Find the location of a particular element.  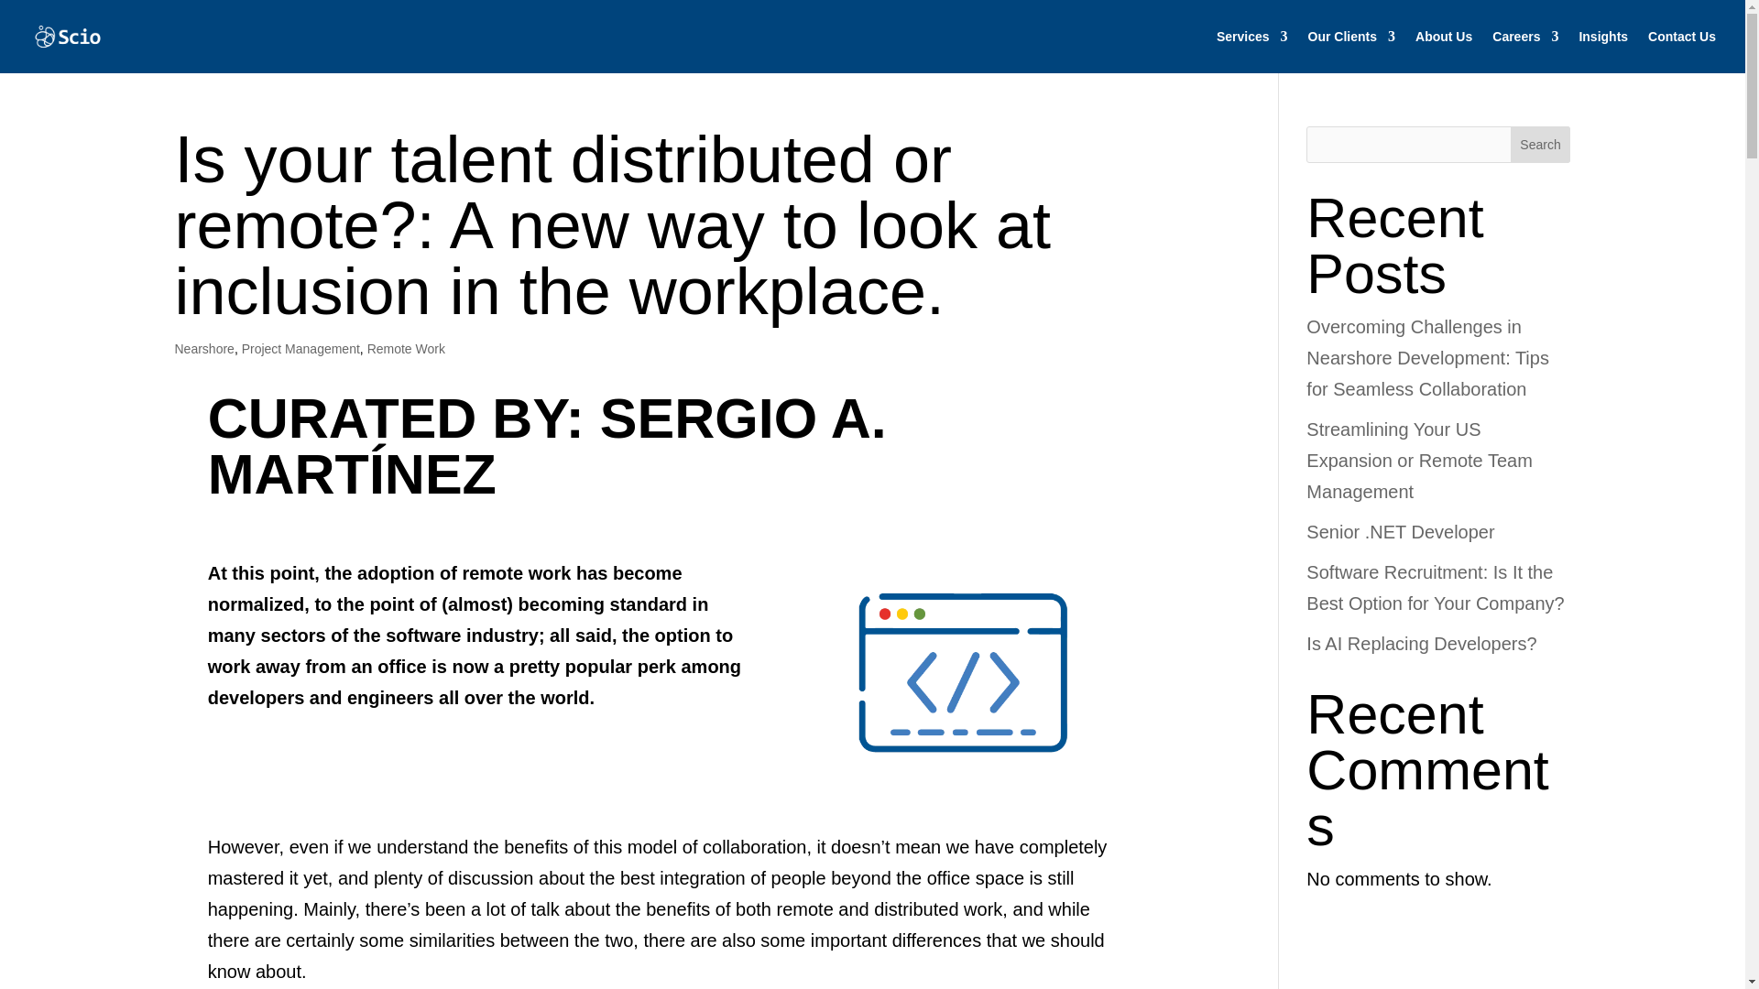

Senior .NET Developer is located at coordinates (1400, 531).